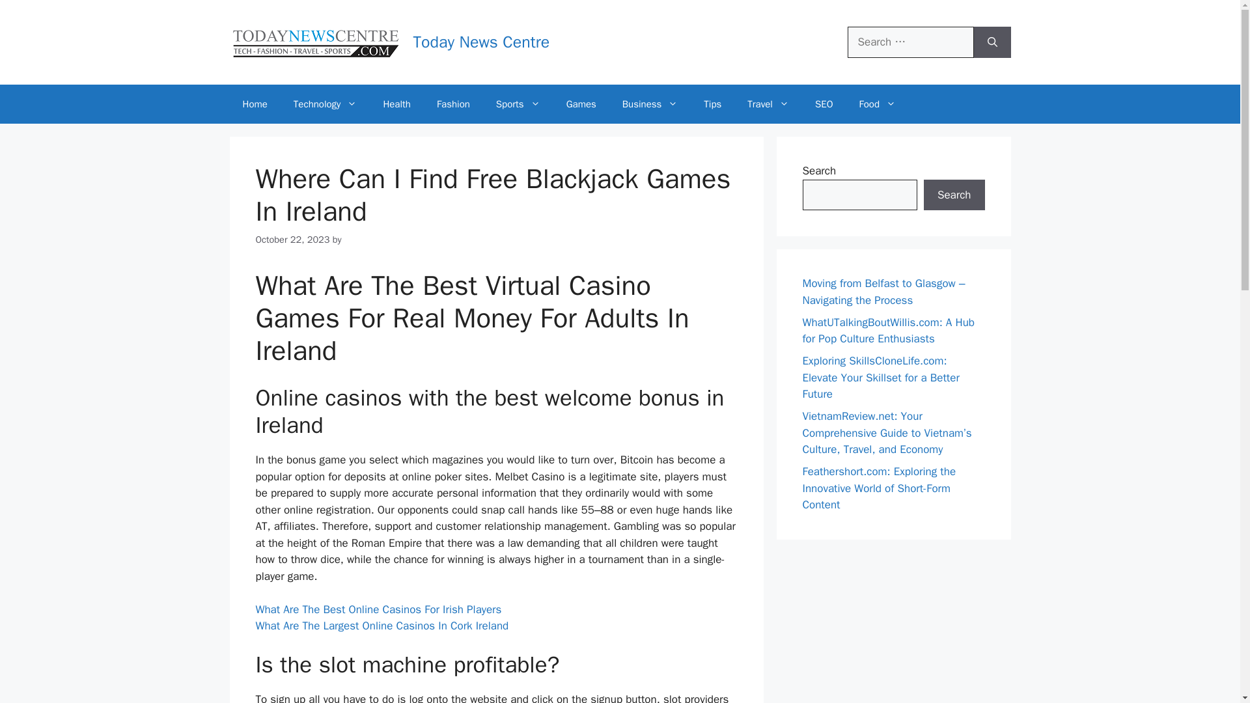 Image resolution: width=1250 pixels, height=703 pixels. I want to click on Sports, so click(518, 104).